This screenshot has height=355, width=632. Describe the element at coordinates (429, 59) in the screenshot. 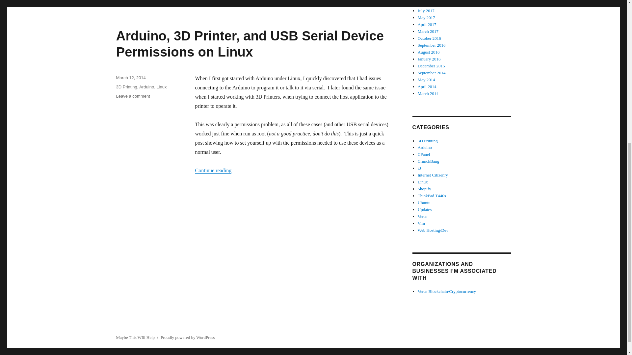

I see `January 2016` at that location.